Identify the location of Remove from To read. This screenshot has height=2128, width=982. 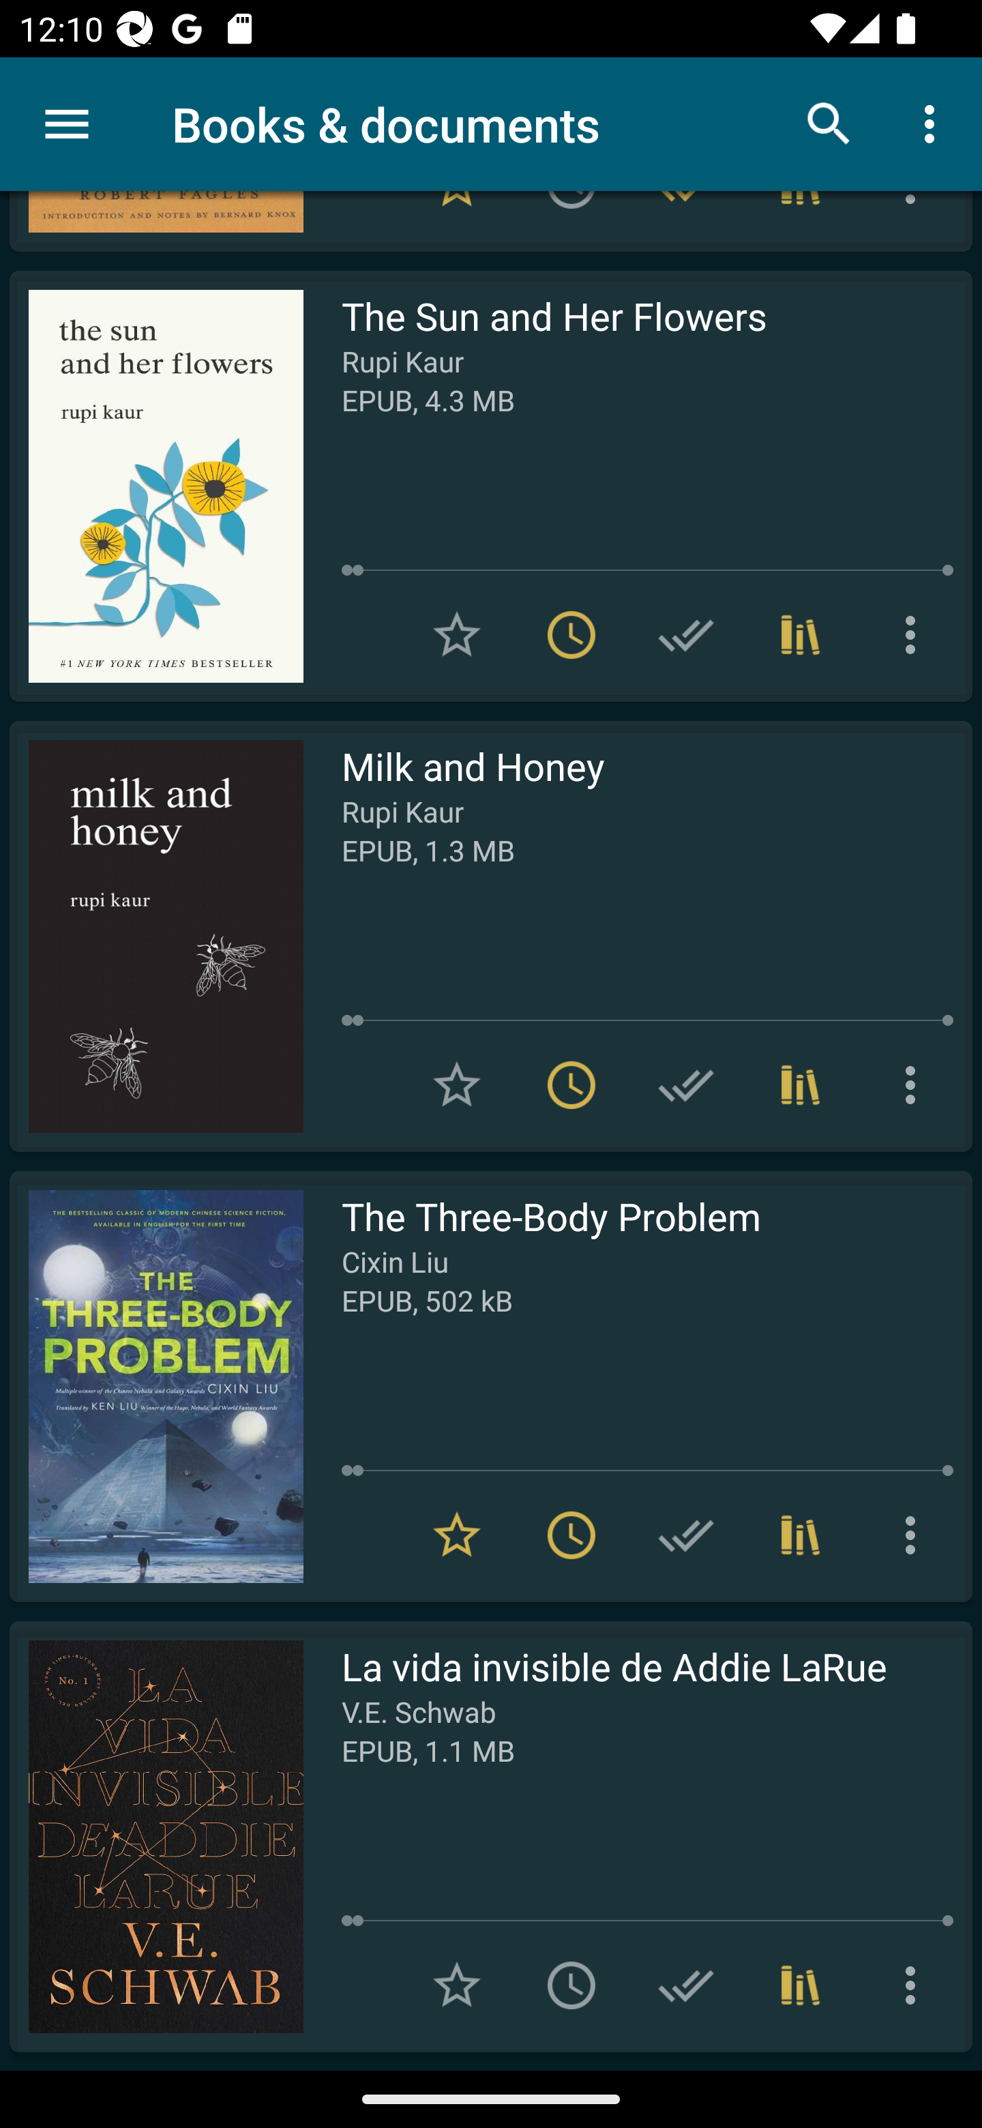
(571, 634).